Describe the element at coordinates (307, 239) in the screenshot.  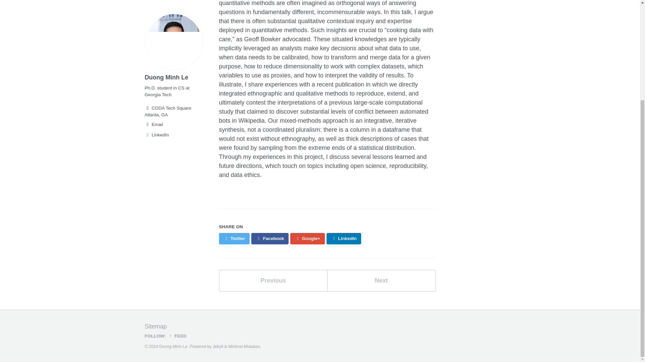
I see `Share on Google Plus` at that location.